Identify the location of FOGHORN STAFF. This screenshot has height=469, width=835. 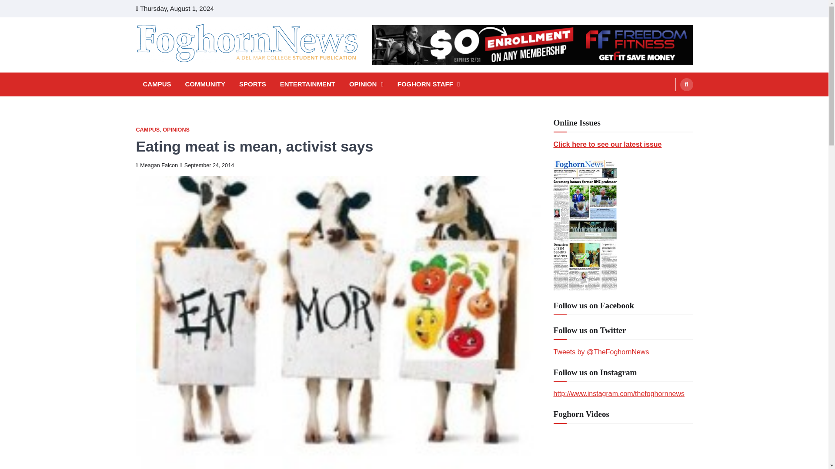
(429, 84).